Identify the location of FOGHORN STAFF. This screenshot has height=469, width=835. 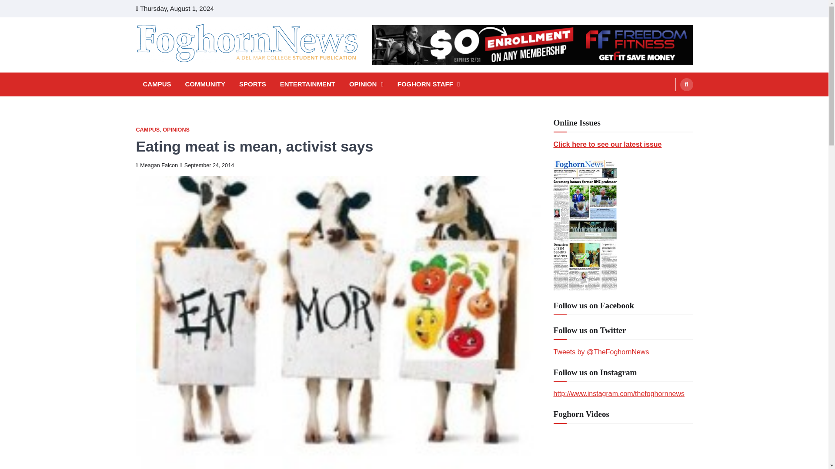
(429, 84).